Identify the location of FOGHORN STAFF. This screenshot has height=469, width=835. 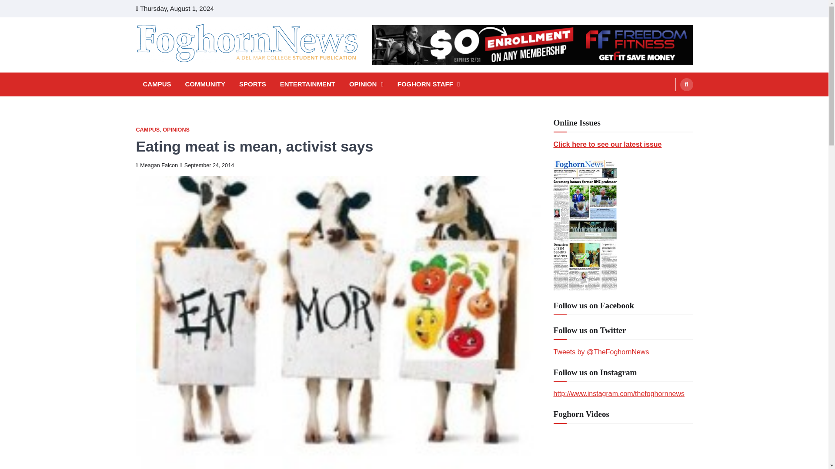
(429, 84).